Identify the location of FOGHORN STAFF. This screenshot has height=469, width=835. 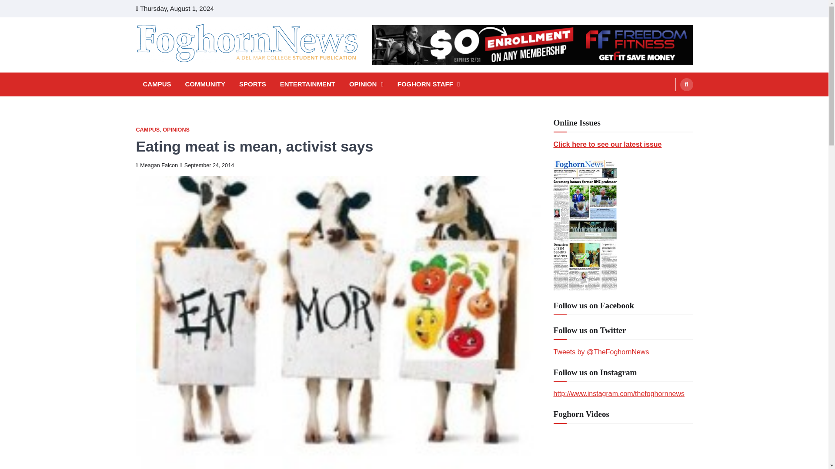
(429, 84).